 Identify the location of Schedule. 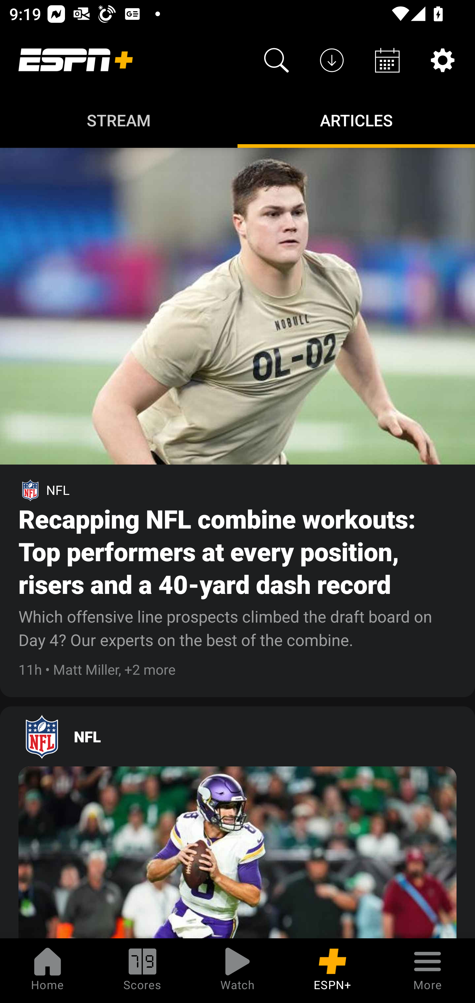
(387, 60).